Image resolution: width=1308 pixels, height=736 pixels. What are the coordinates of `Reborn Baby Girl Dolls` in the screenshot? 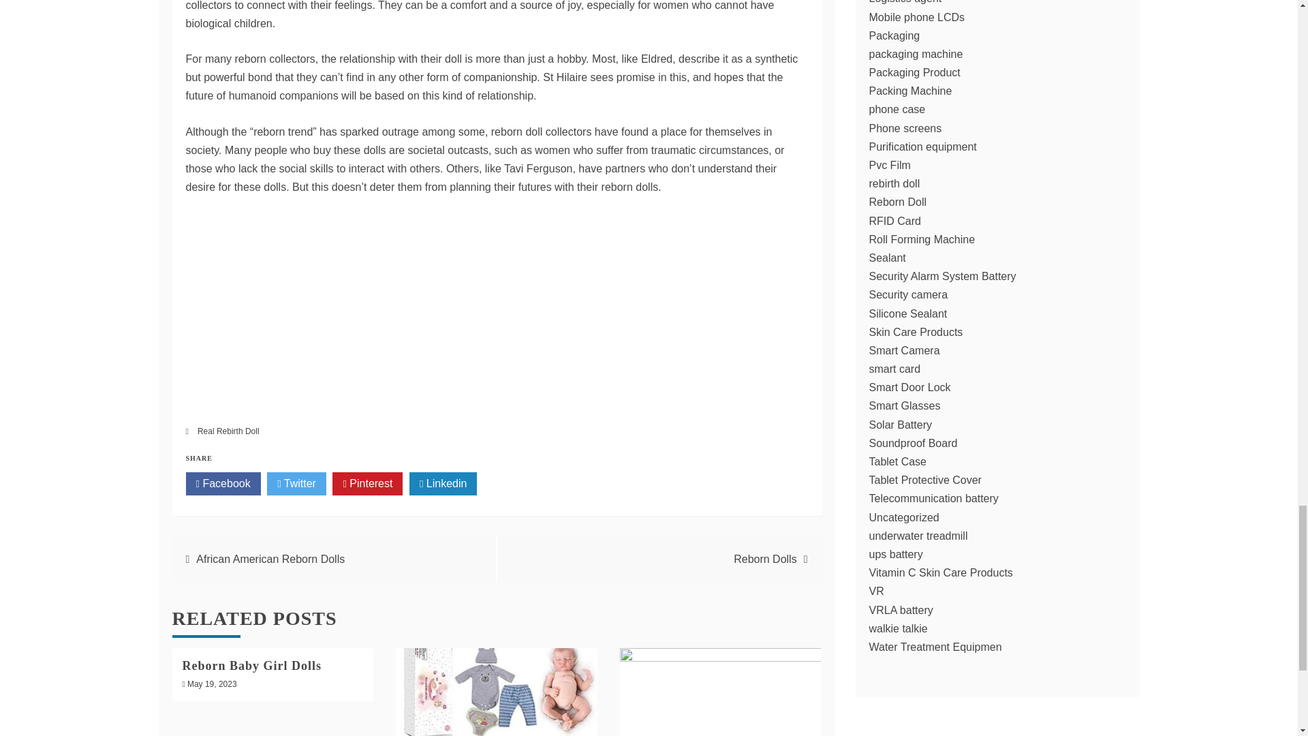 It's located at (252, 665).